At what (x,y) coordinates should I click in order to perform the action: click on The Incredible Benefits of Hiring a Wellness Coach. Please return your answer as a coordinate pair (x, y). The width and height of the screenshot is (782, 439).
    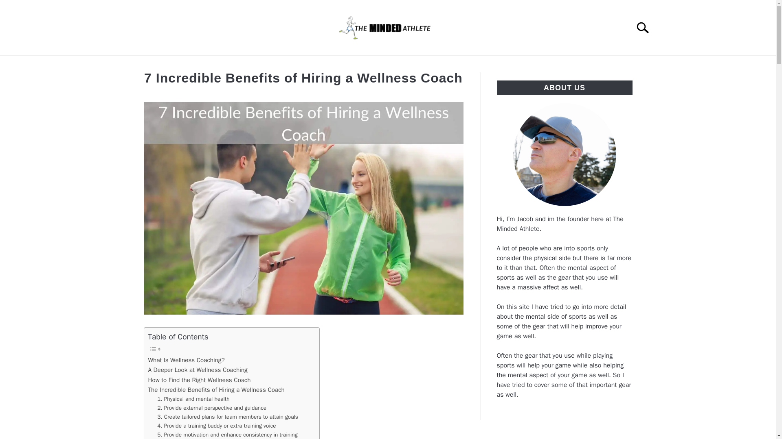
    Looking at the image, I should click on (216, 389).